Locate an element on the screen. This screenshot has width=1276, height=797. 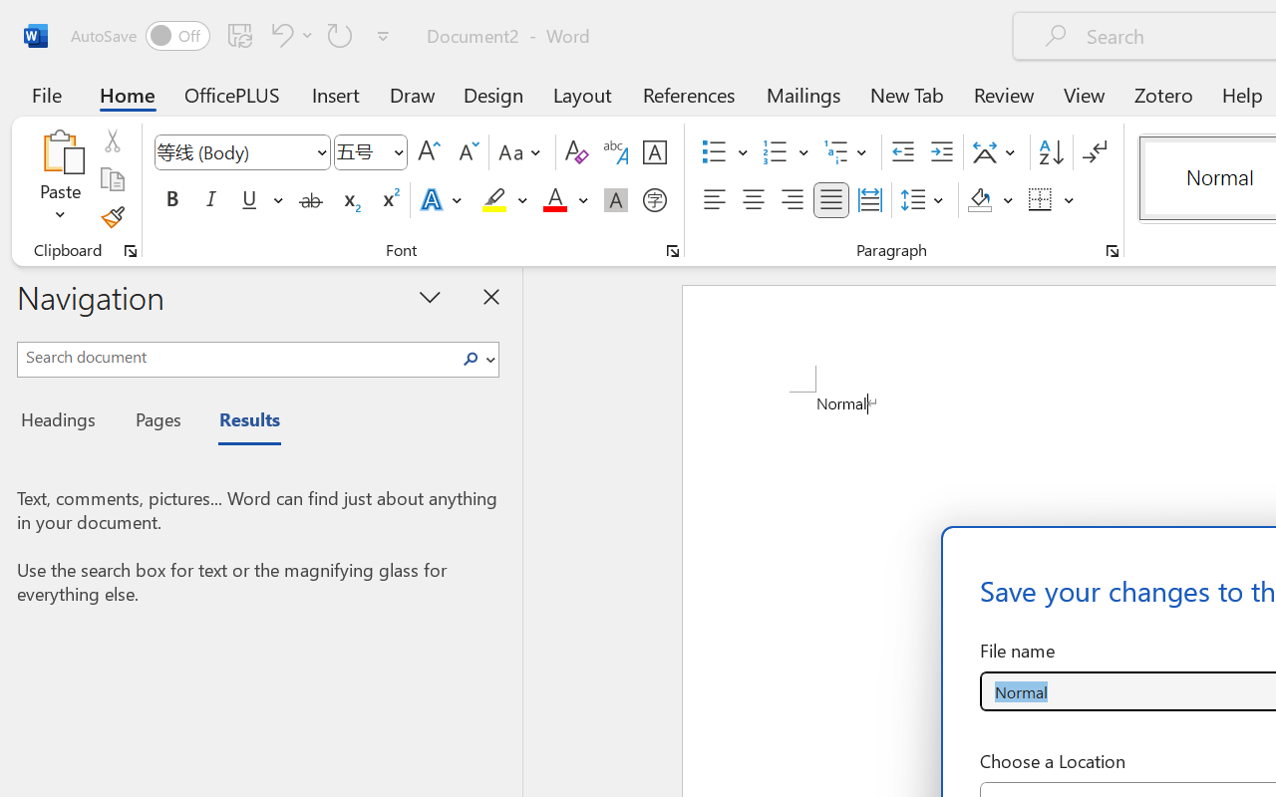
Font Size is located at coordinates (371, 152).